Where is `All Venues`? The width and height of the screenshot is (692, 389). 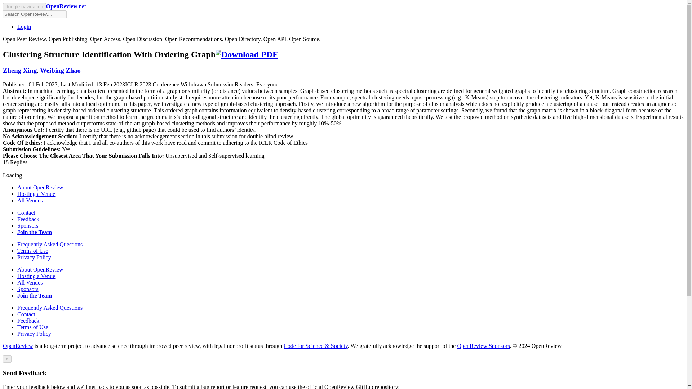 All Venues is located at coordinates (30, 200).